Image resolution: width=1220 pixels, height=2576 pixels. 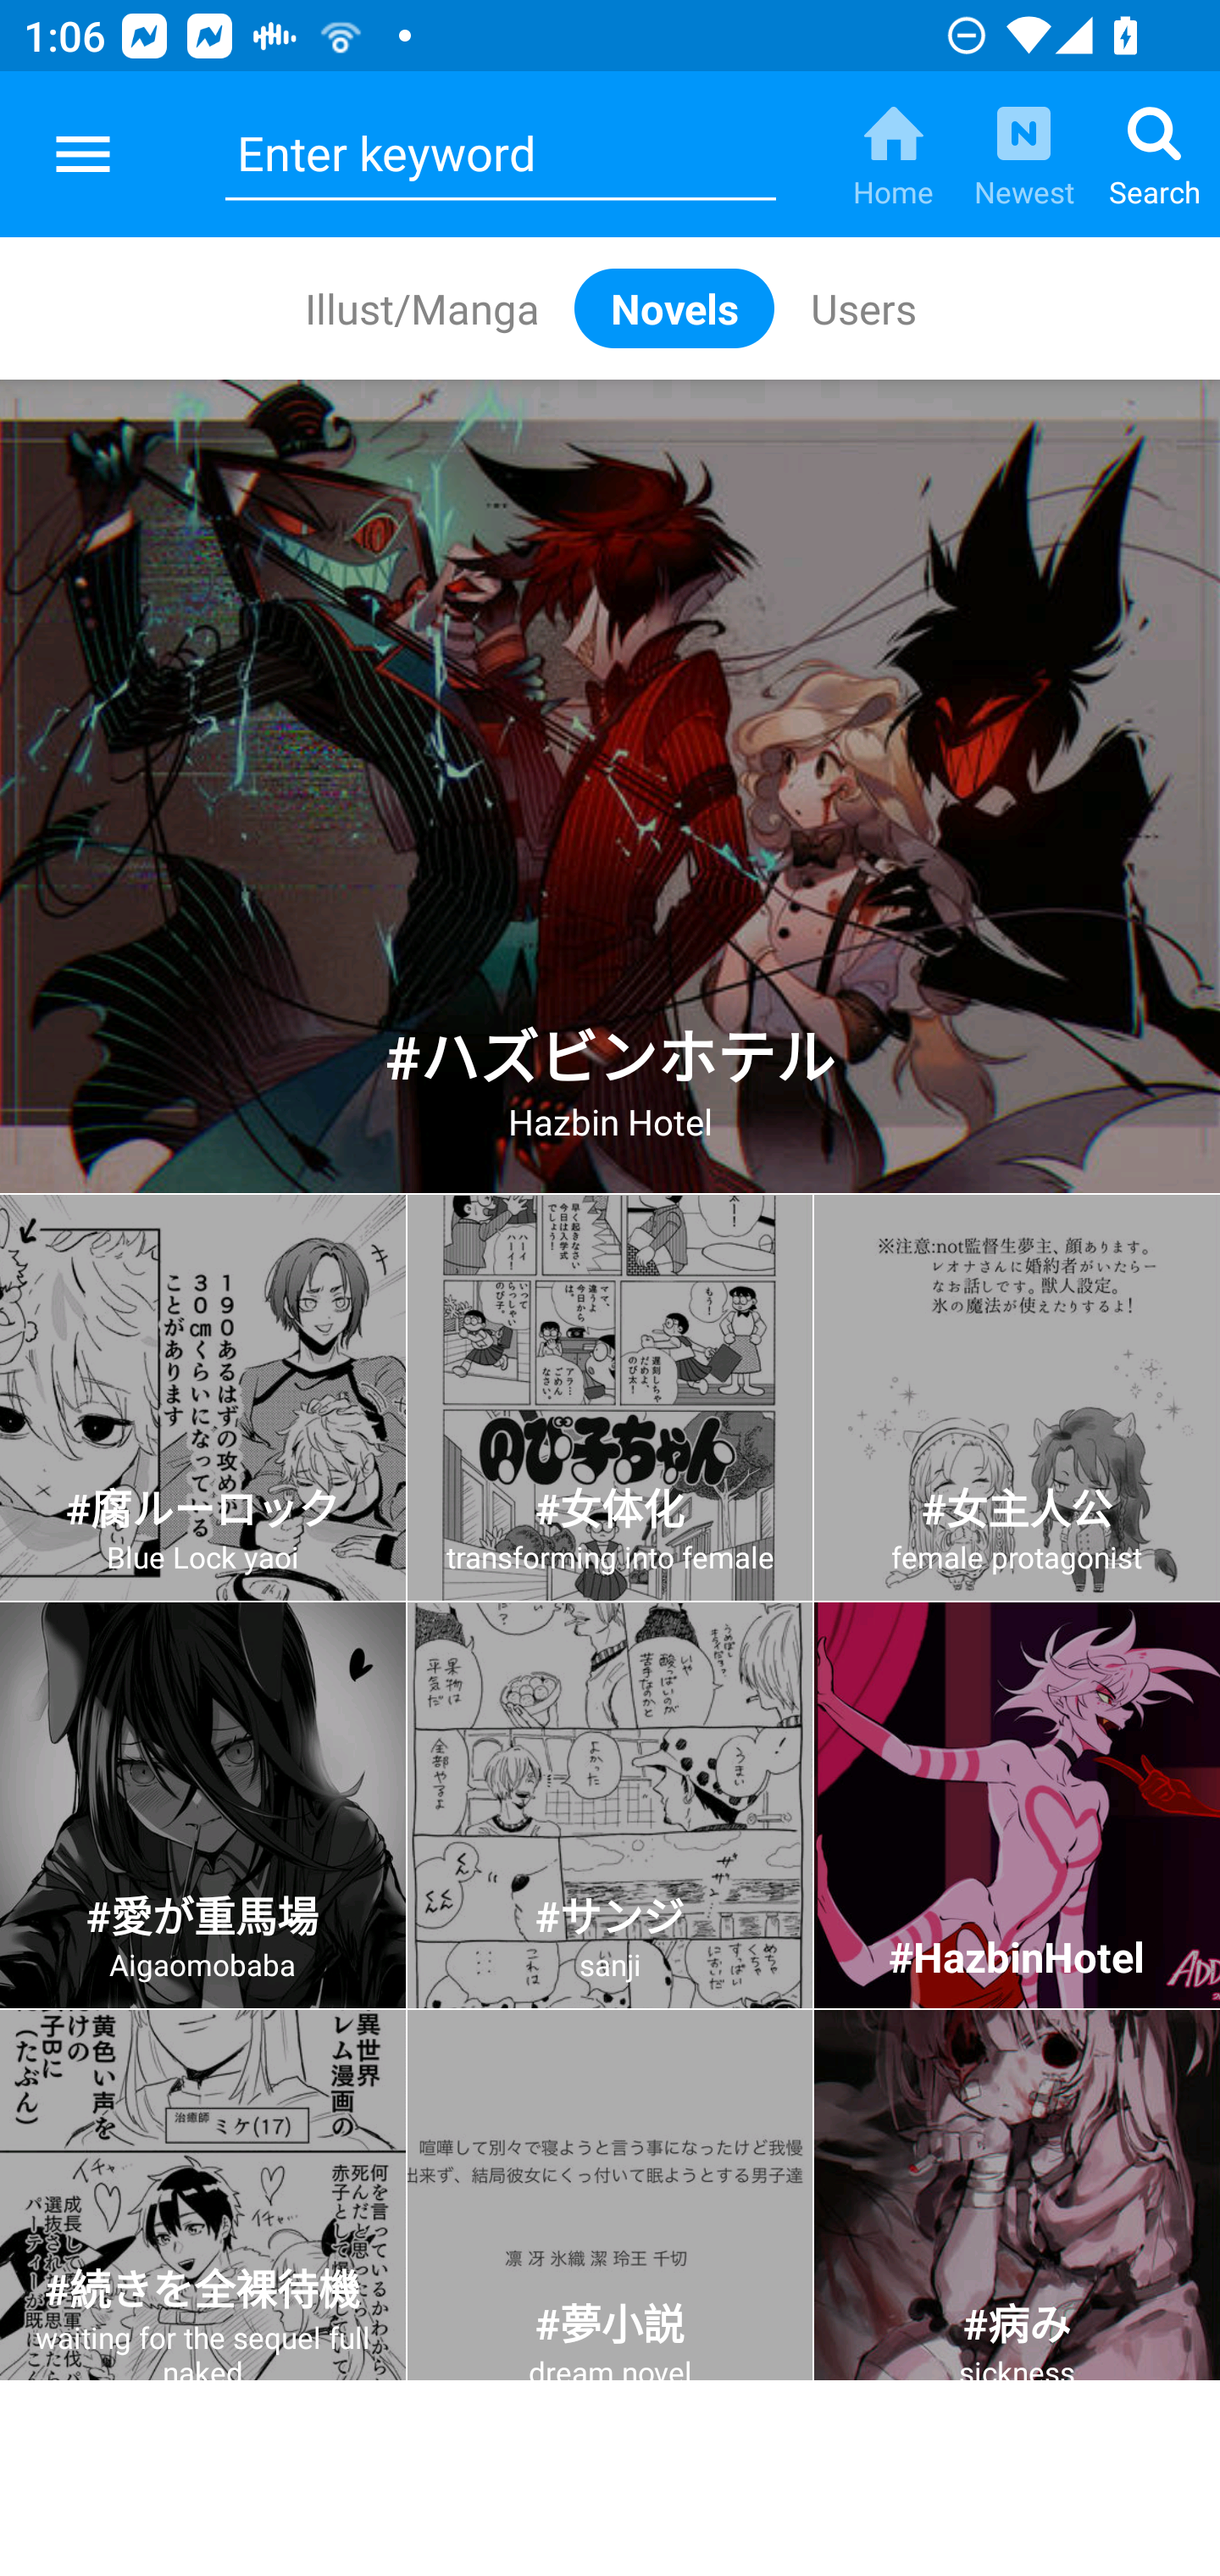 I want to click on pixiv, so click(x=83, y=154).